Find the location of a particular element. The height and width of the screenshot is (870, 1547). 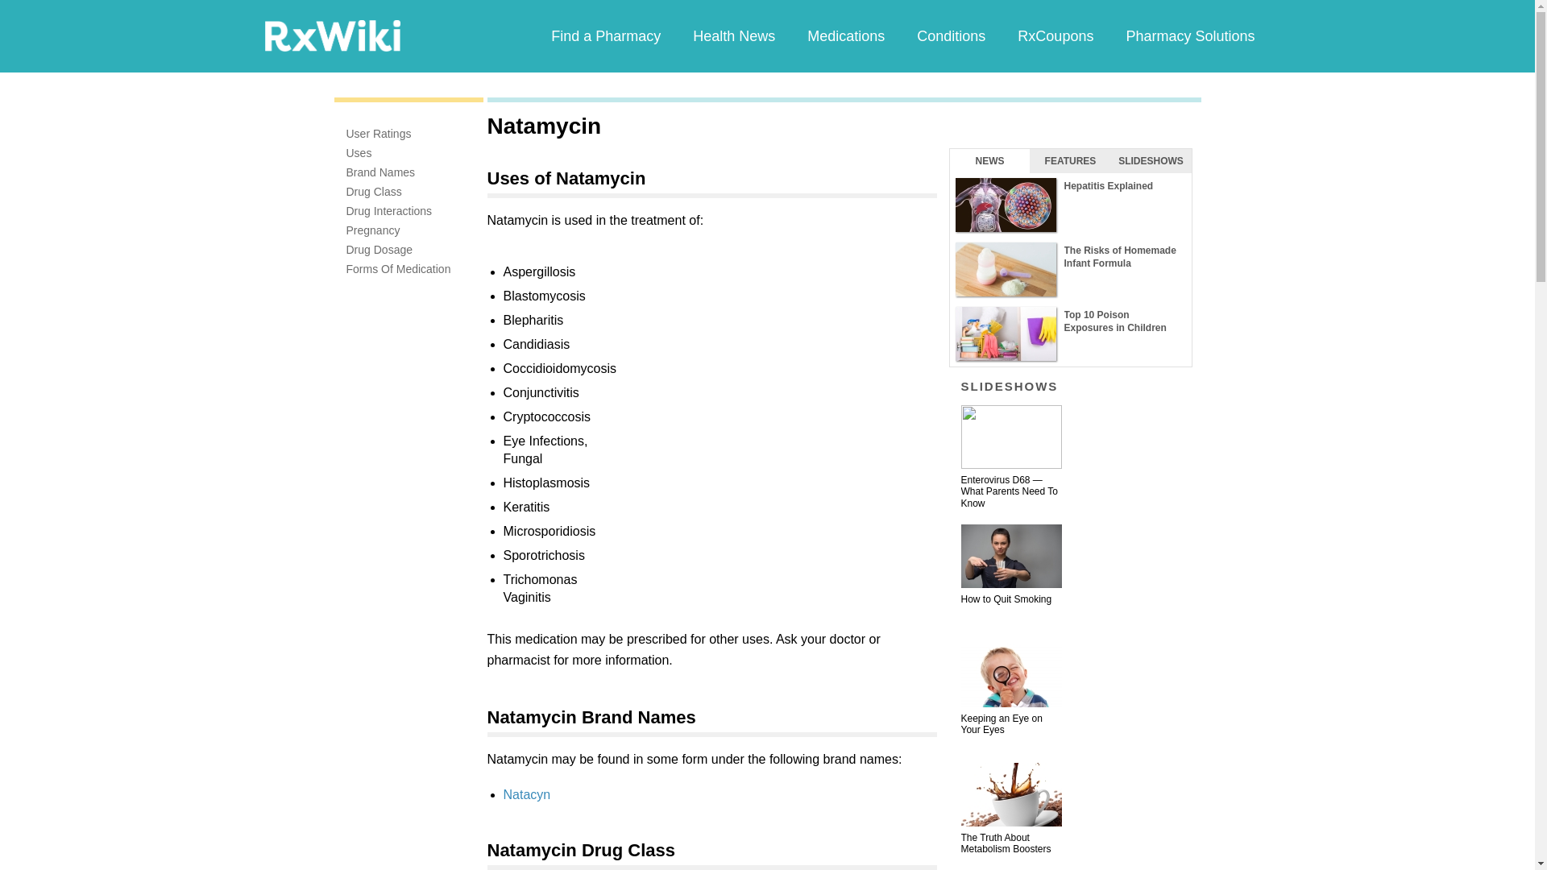

Brand Names is located at coordinates (381, 172).